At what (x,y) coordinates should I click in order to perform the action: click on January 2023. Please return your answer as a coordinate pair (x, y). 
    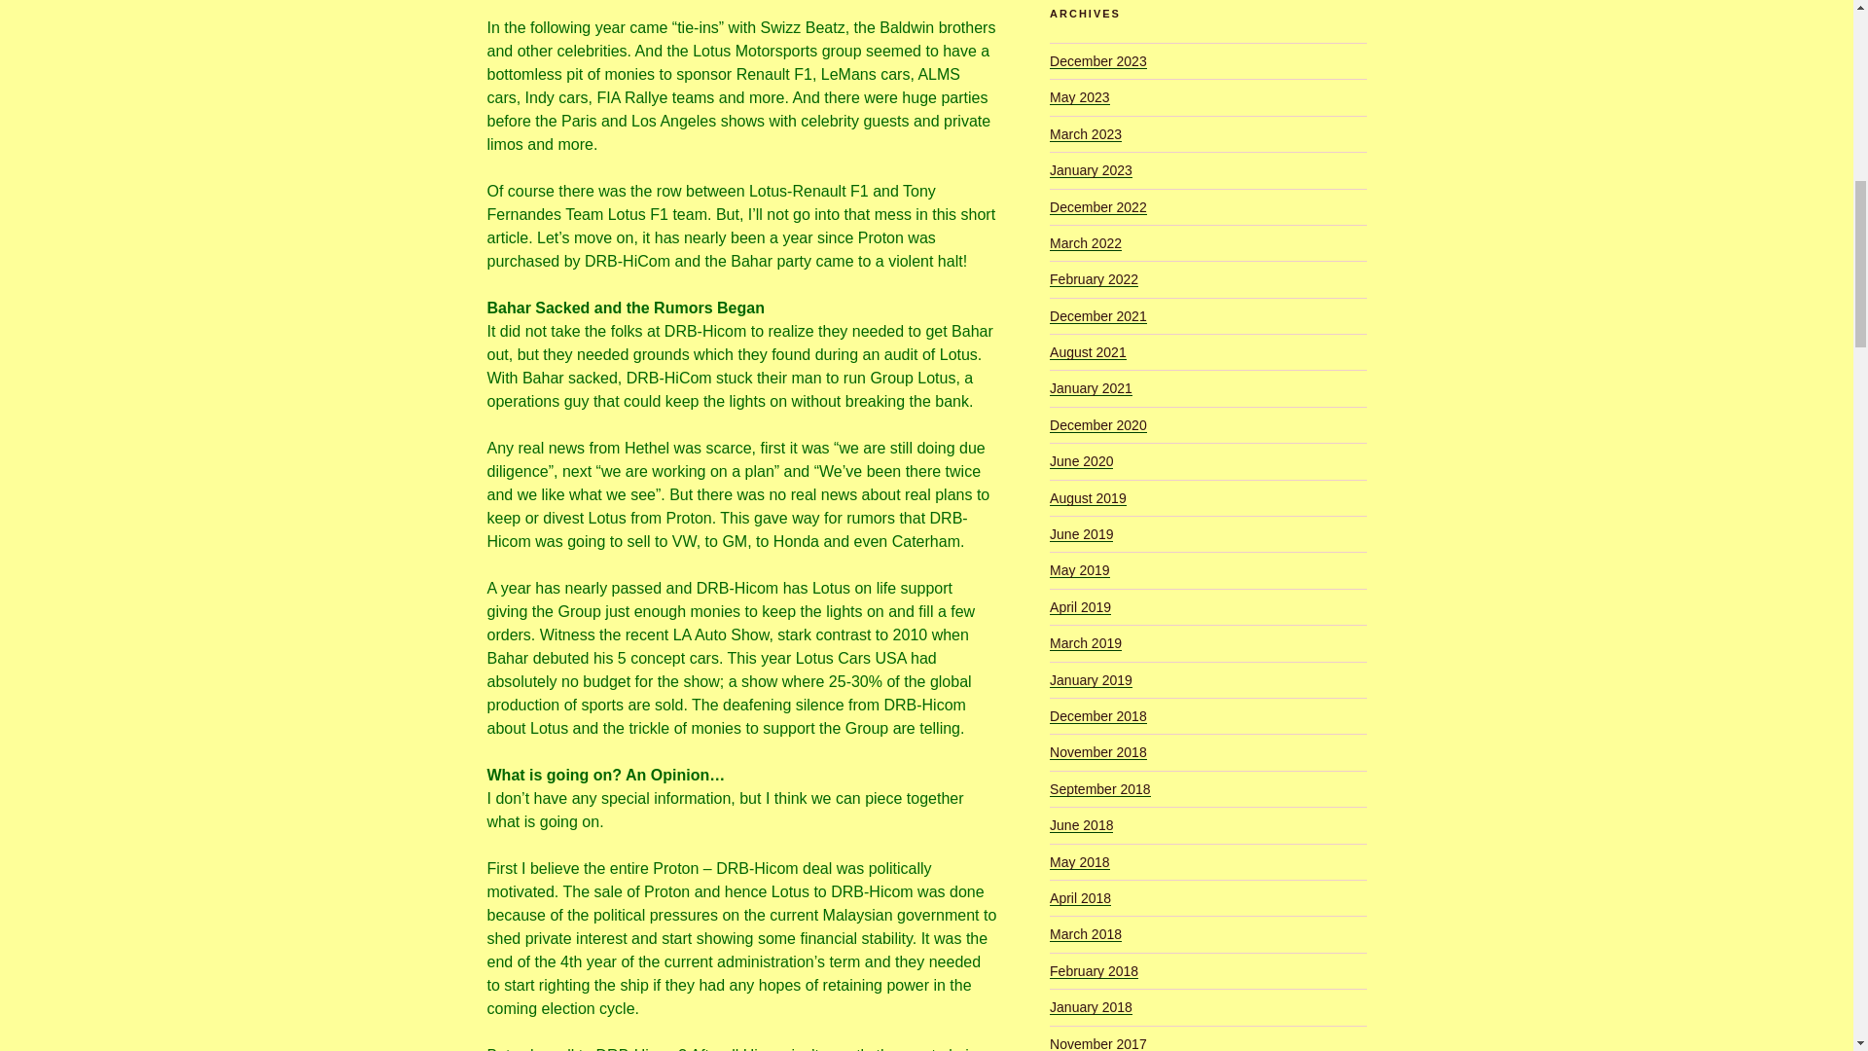
    Looking at the image, I should click on (1091, 169).